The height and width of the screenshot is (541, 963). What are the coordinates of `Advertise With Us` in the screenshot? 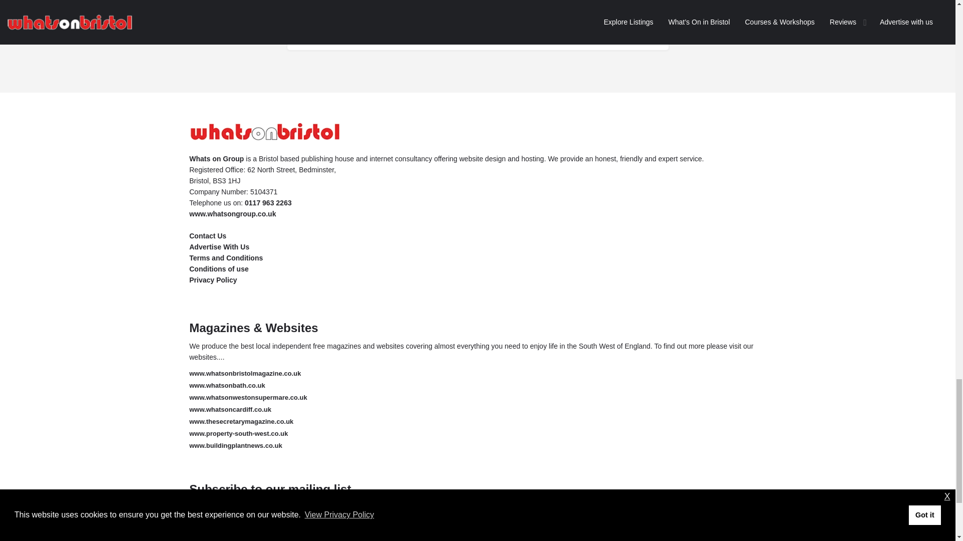 It's located at (220, 246).